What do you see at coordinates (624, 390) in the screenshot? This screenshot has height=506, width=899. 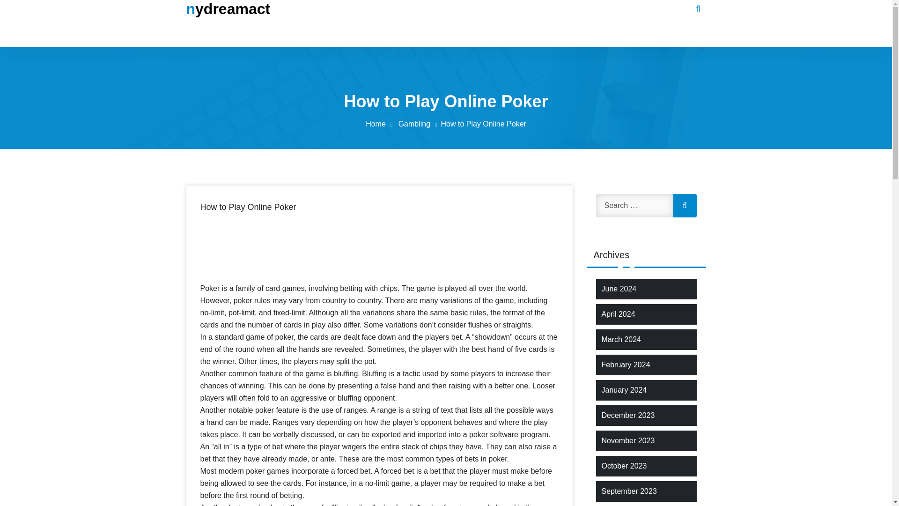 I see `January 2024` at bounding box center [624, 390].